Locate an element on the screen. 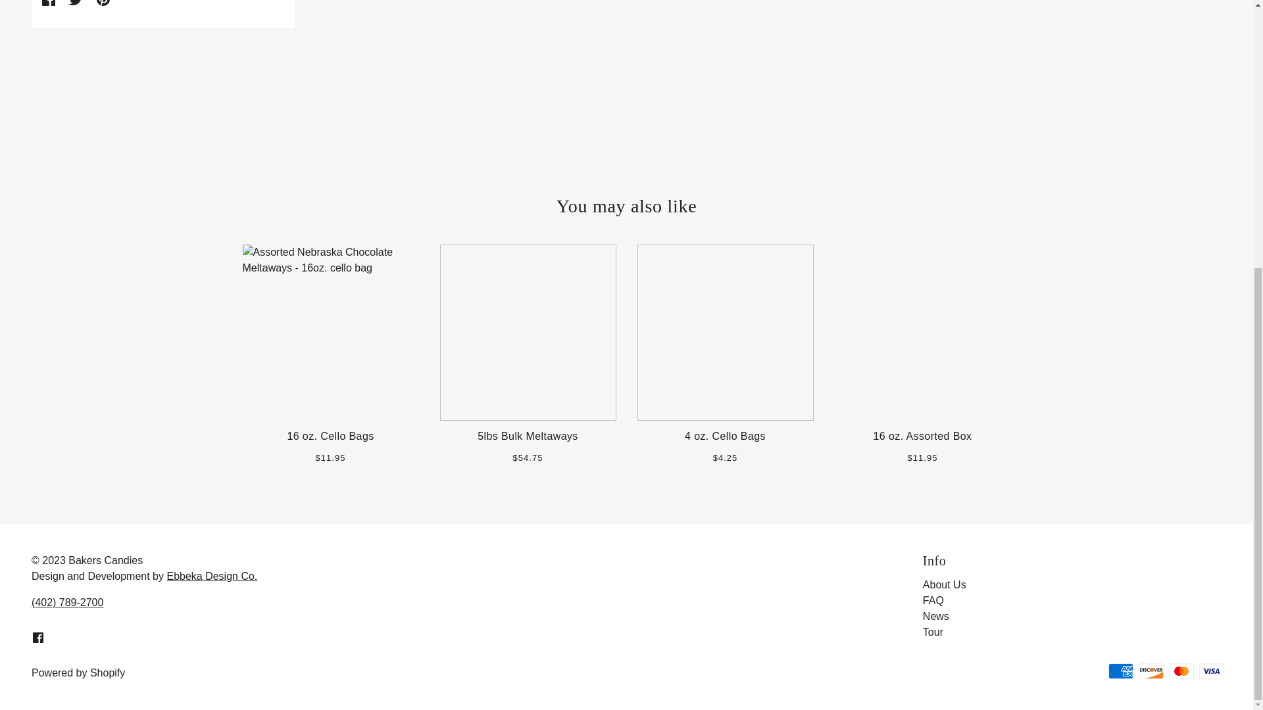 This screenshot has width=1263, height=710. FAQ is located at coordinates (933, 601).